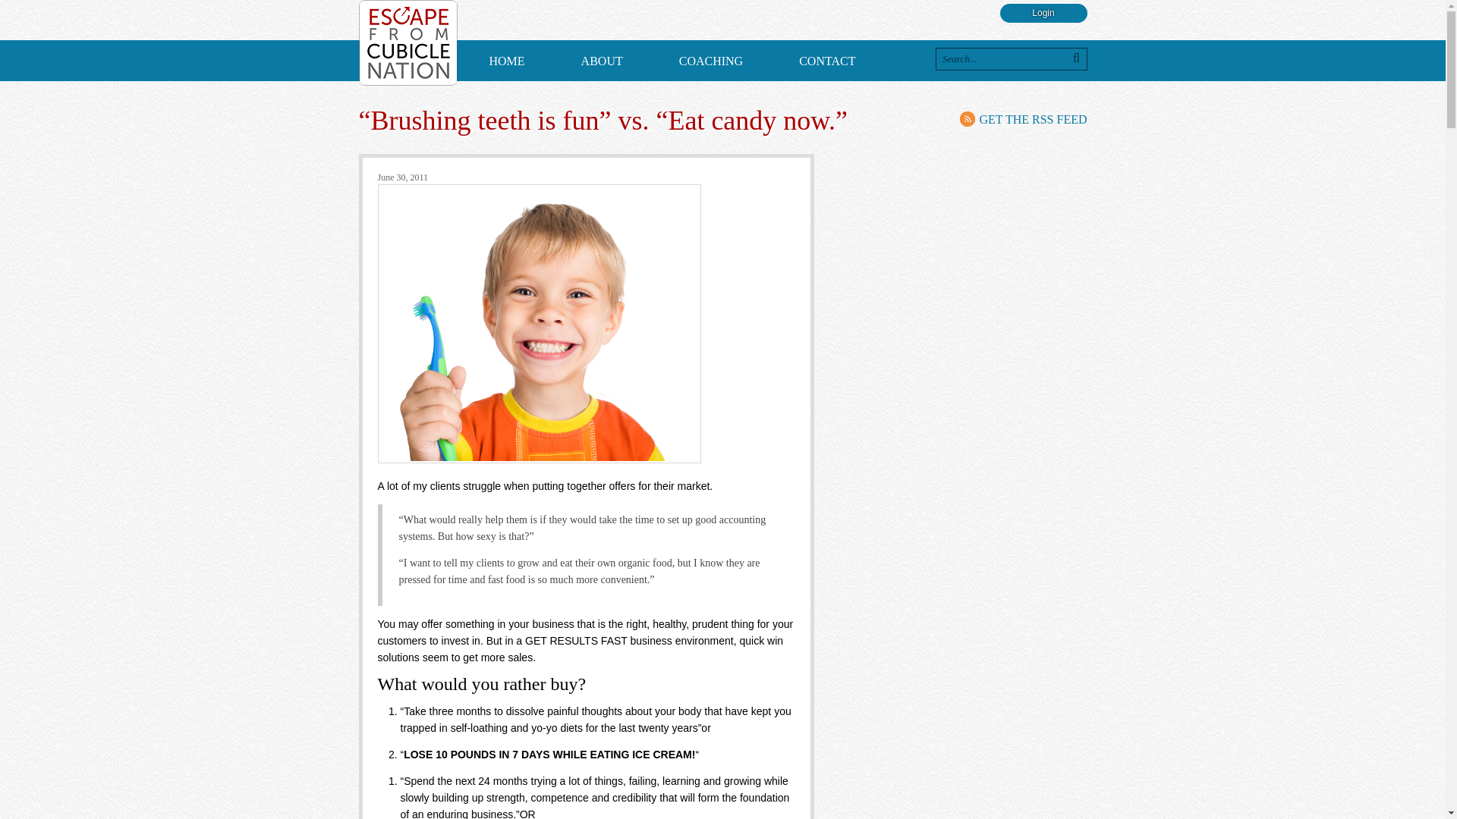  Describe the element at coordinates (710, 62) in the screenshot. I see `Coaching` at that location.